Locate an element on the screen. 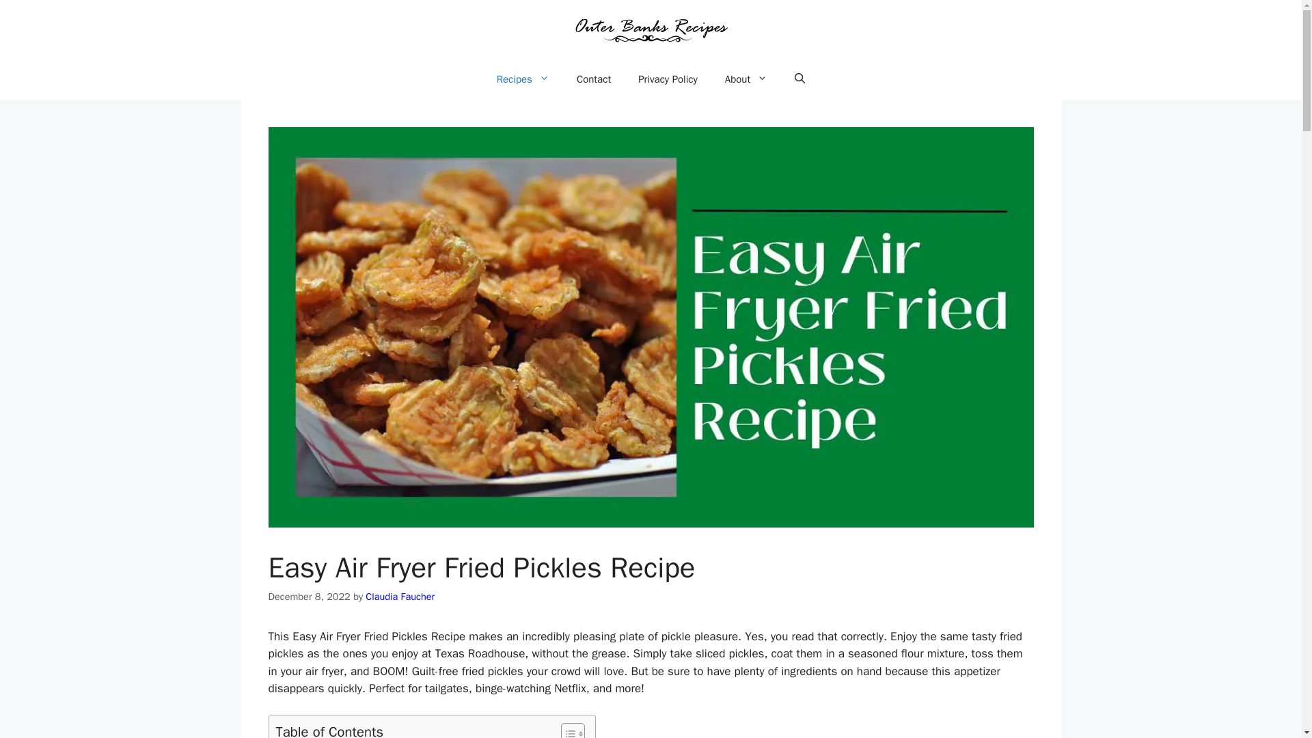  Privacy Policy is located at coordinates (667, 79).